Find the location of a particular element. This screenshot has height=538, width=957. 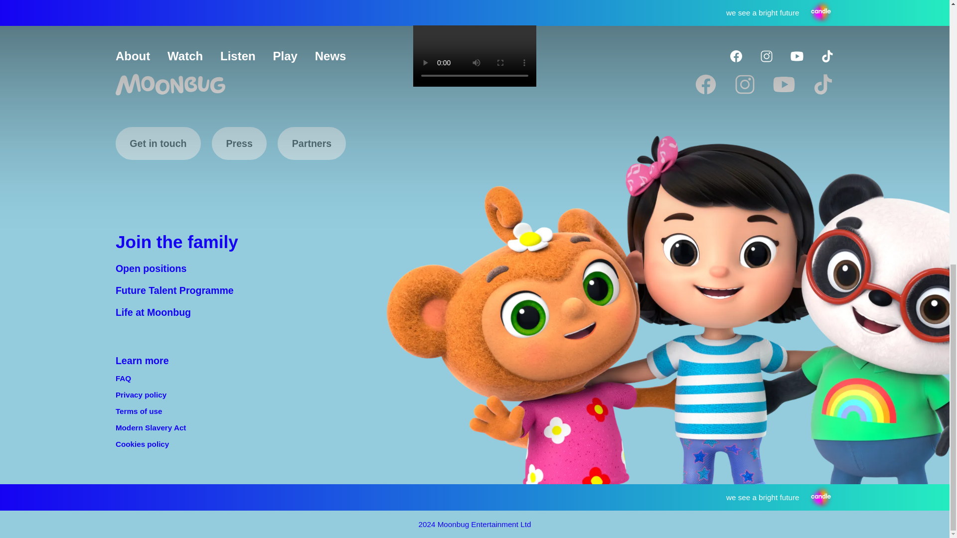

Open positions is located at coordinates (151, 268).